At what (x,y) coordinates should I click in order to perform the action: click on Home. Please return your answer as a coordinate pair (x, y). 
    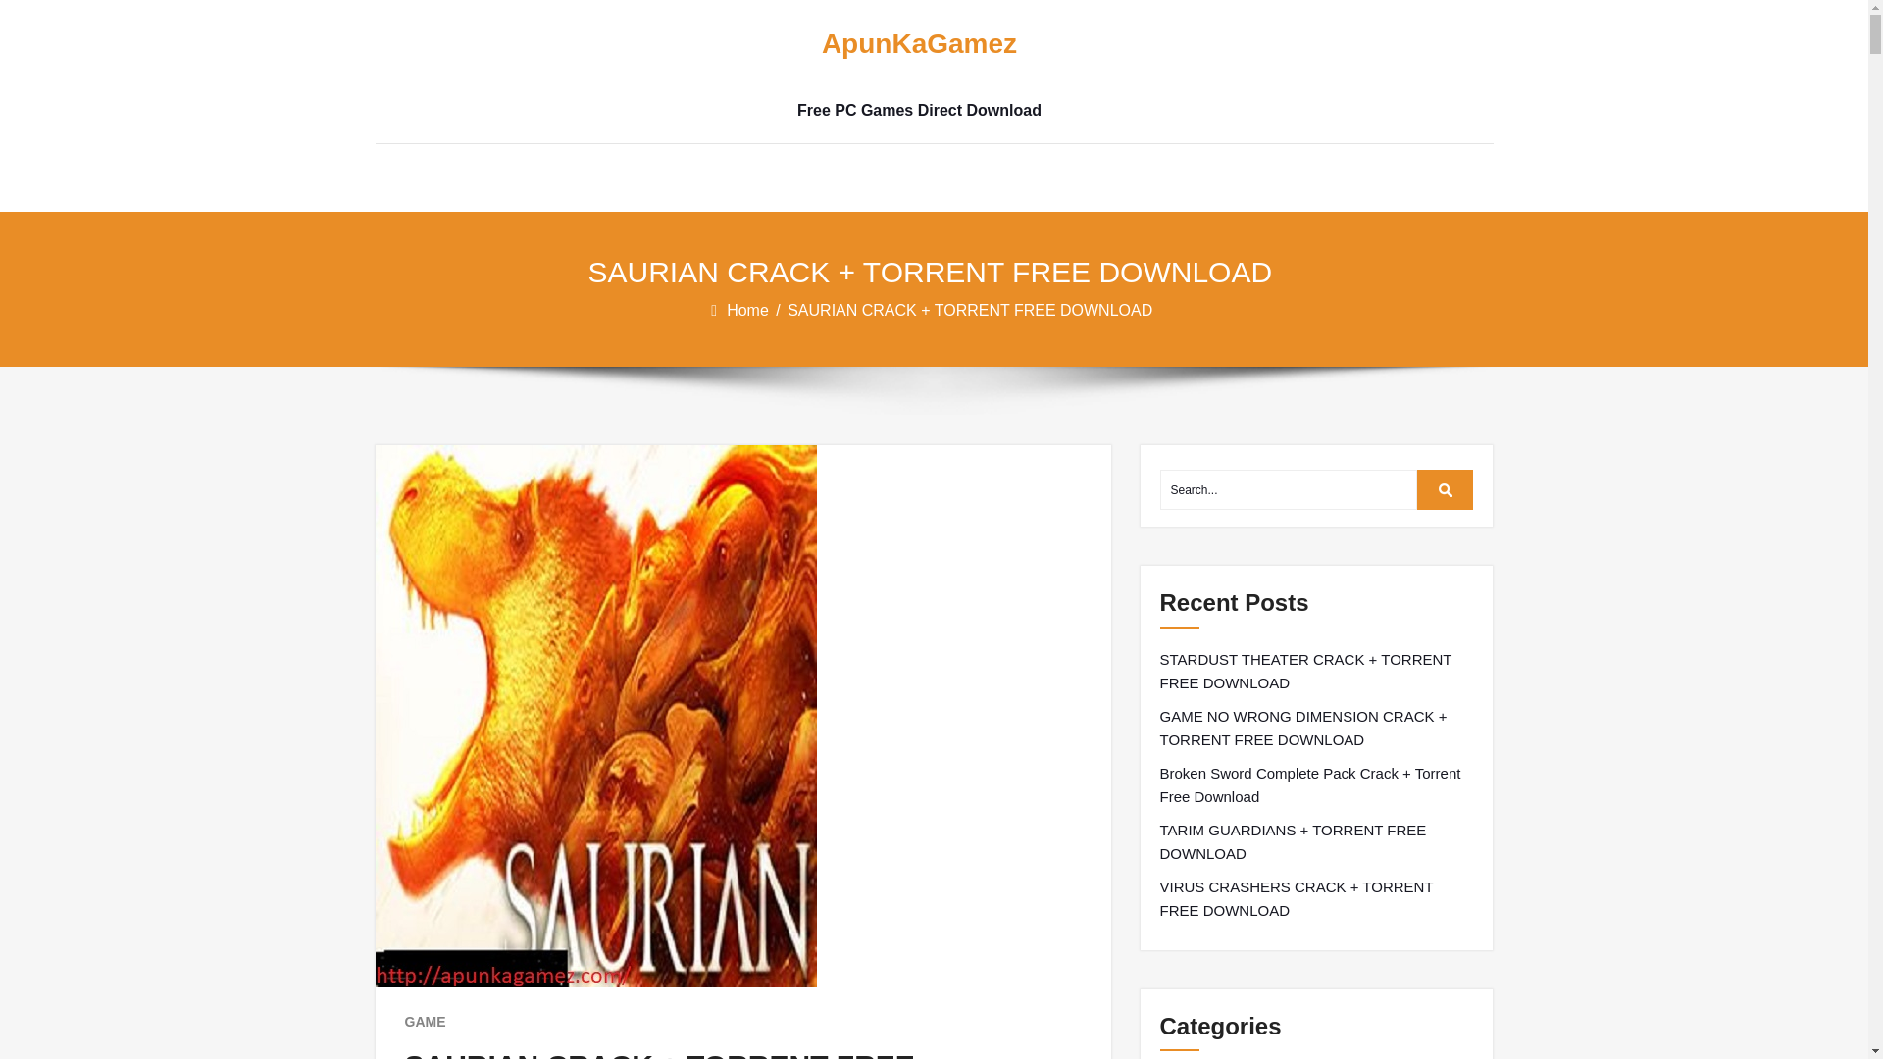
    Looking at the image, I should click on (749, 310).